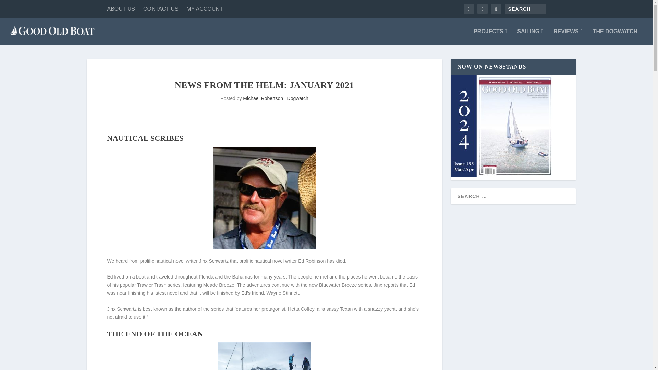  Describe the element at coordinates (530, 37) in the screenshot. I see `SAILING` at that location.